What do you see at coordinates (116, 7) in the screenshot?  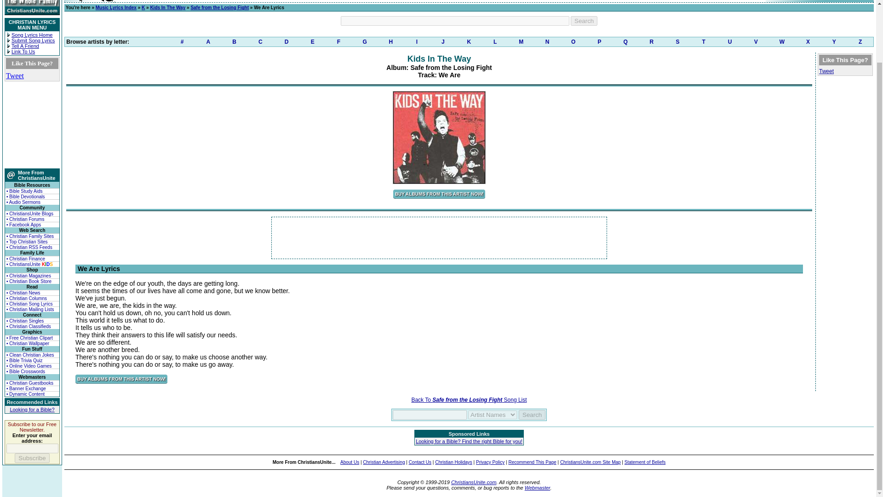 I see `Music Lyrics Index` at bounding box center [116, 7].